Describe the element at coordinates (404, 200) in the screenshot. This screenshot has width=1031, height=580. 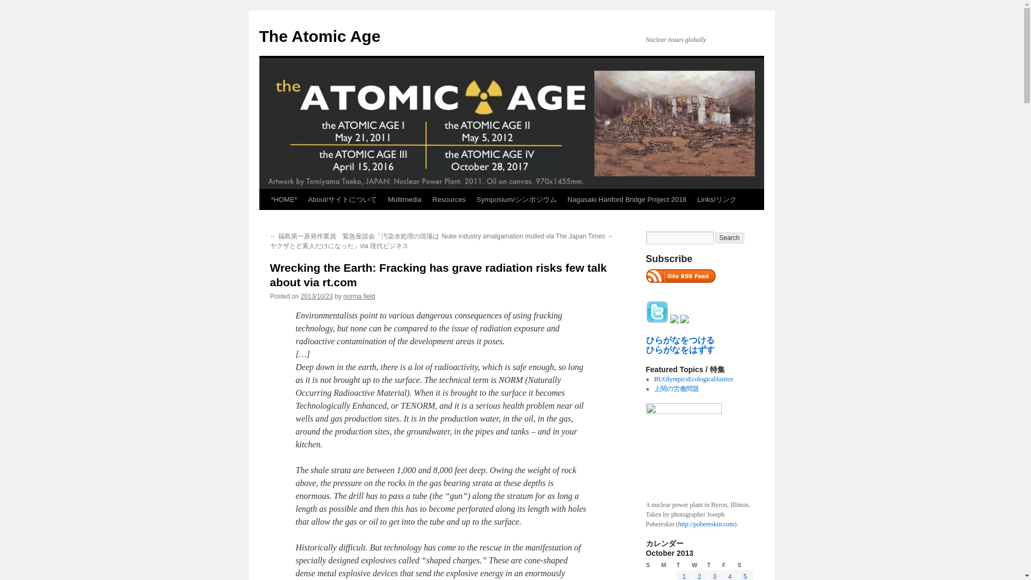
I see `Multimedia` at that location.